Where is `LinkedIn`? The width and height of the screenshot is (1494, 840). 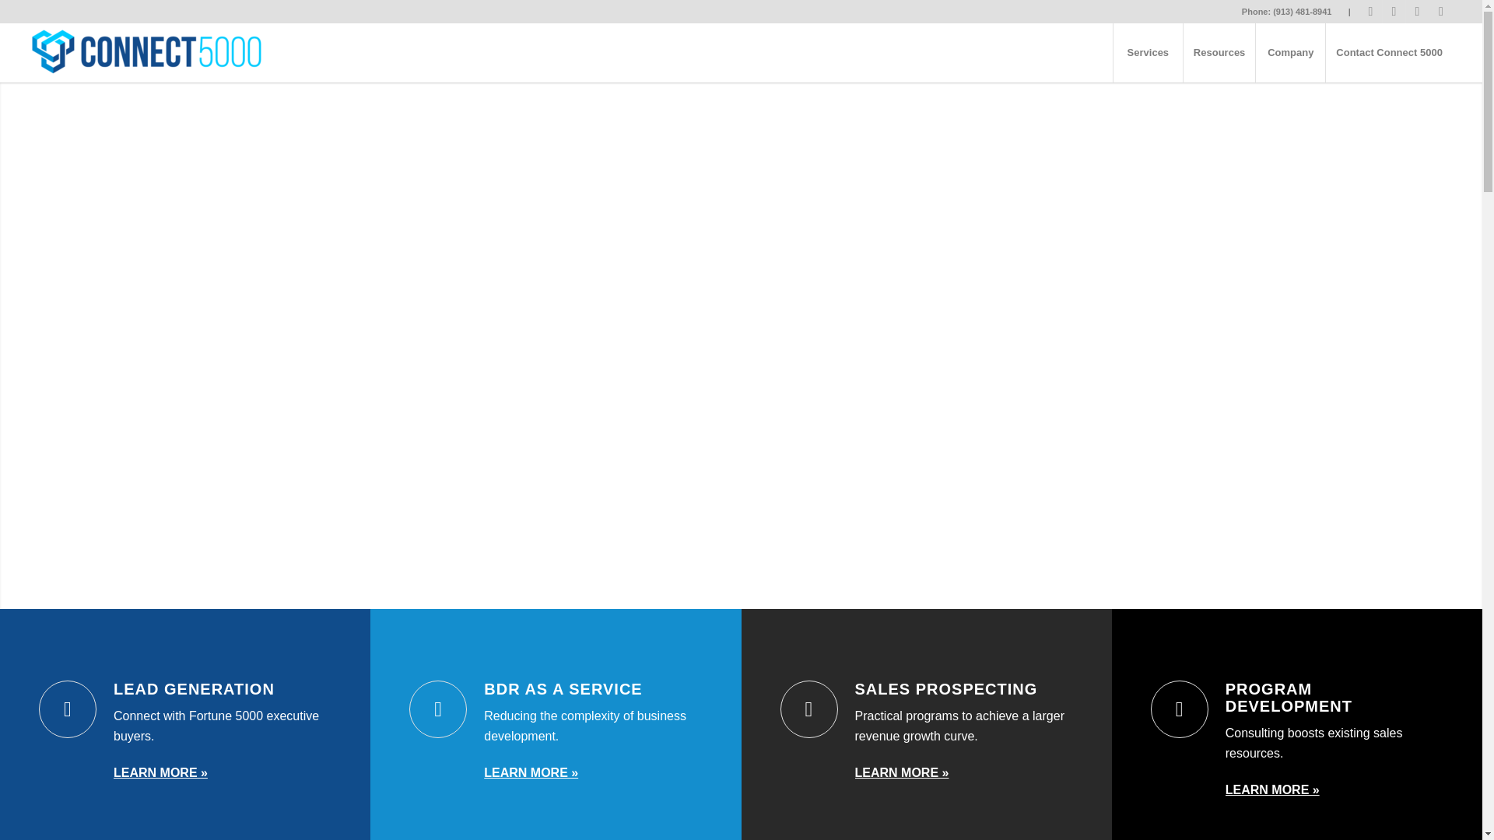
LinkedIn is located at coordinates (1394, 12).